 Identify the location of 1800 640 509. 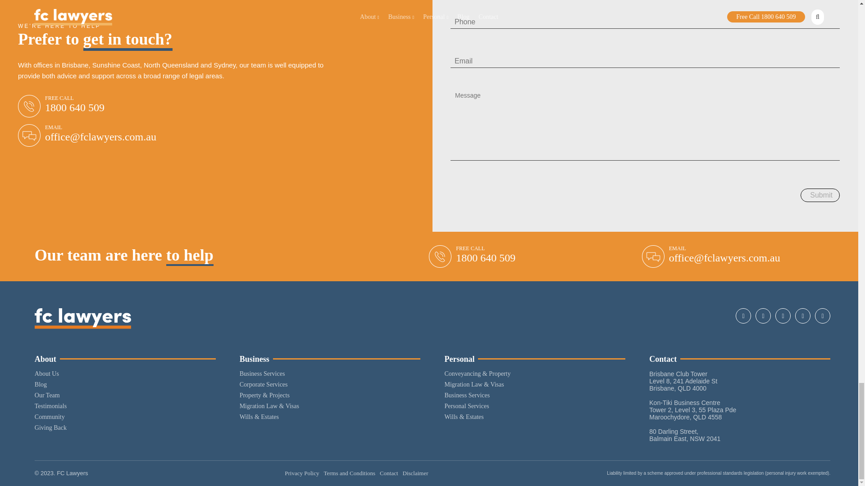
(486, 258).